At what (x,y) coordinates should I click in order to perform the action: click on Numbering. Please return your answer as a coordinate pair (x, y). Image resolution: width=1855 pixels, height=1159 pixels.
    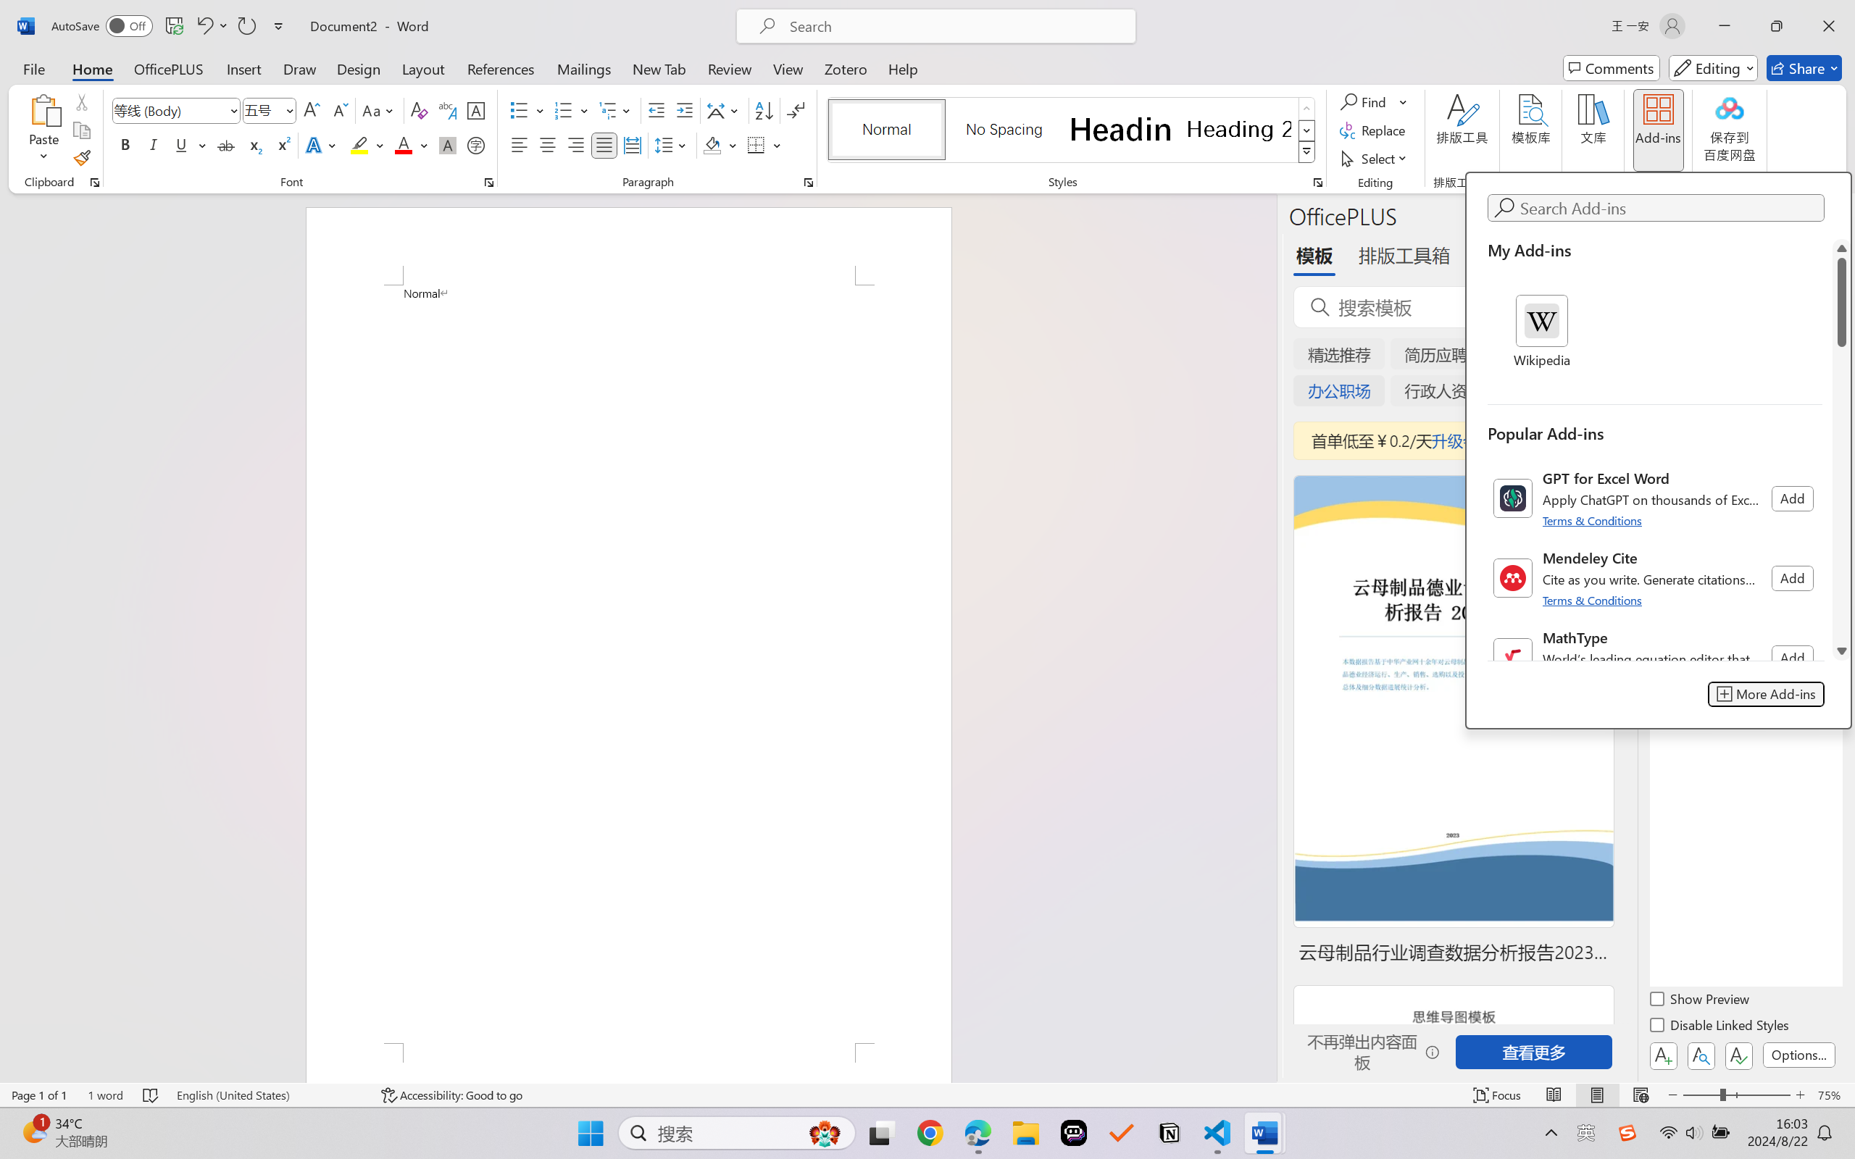
    Looking at the image, I should click on (572, 110).